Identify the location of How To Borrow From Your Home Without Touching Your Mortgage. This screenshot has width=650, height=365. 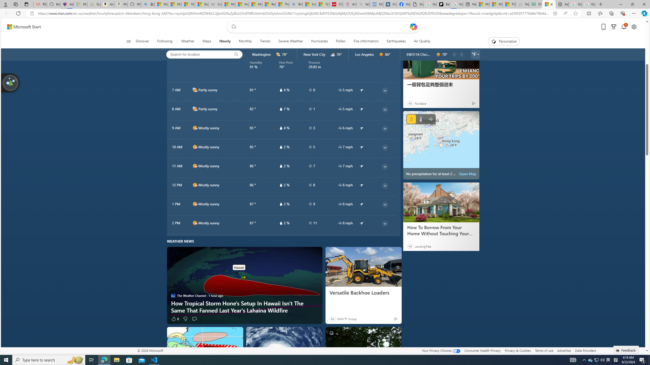
(441, 230).